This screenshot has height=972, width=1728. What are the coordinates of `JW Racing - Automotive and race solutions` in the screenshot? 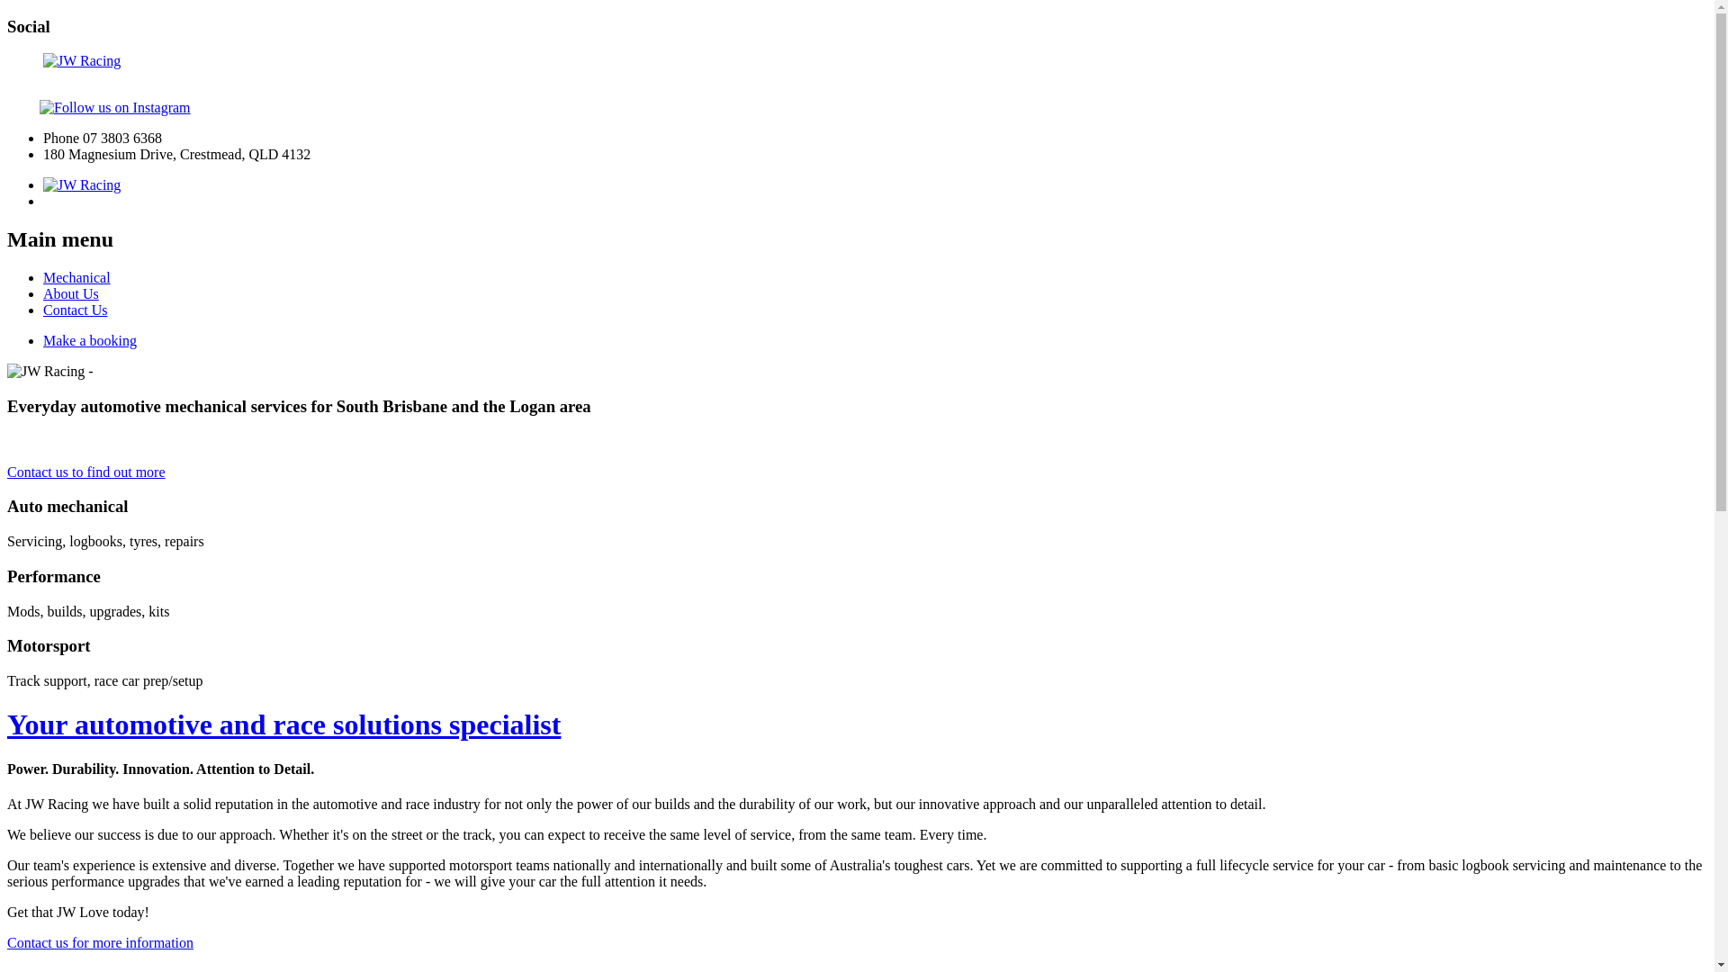 It's located at (857, 61).